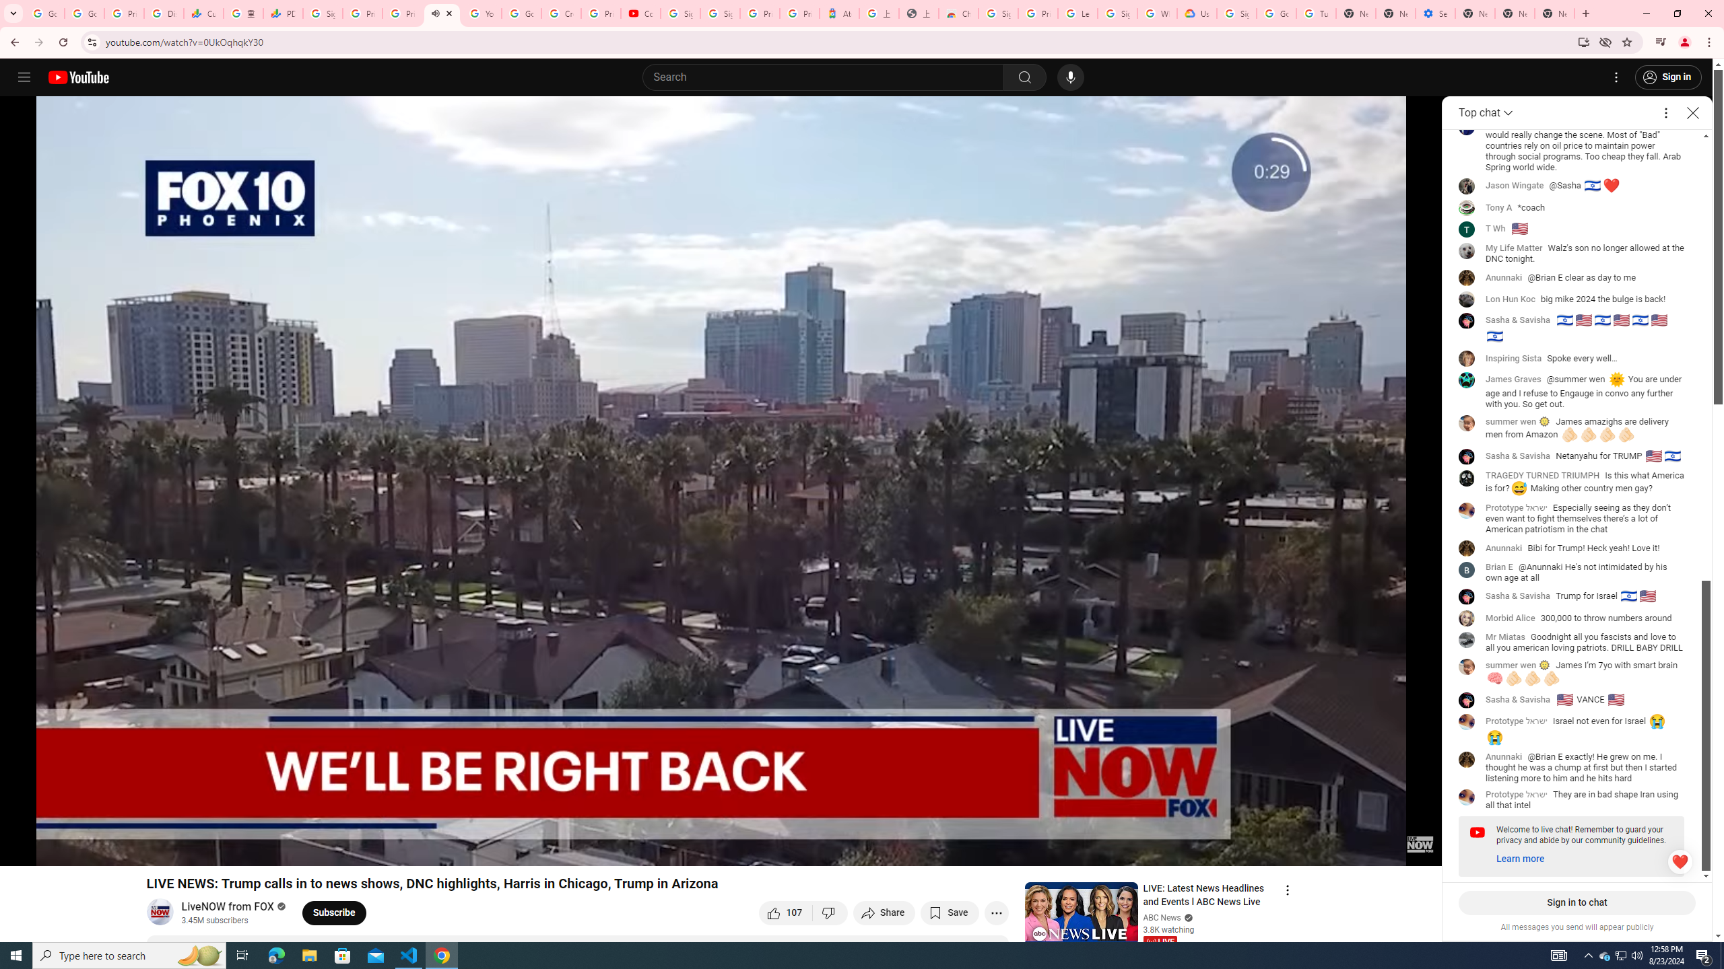 The height and width of the screenshot is (969, 1724). Describe the element at coordinates (333, 912) in the screenshot. I see `Subscribe to LiveNOW from FOX.` at that location.